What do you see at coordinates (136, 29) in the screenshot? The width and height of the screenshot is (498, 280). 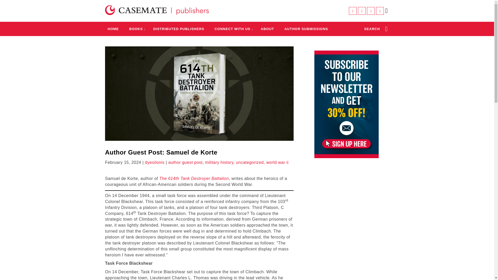 I see `BOOKS` at bounding box center [136, 29].